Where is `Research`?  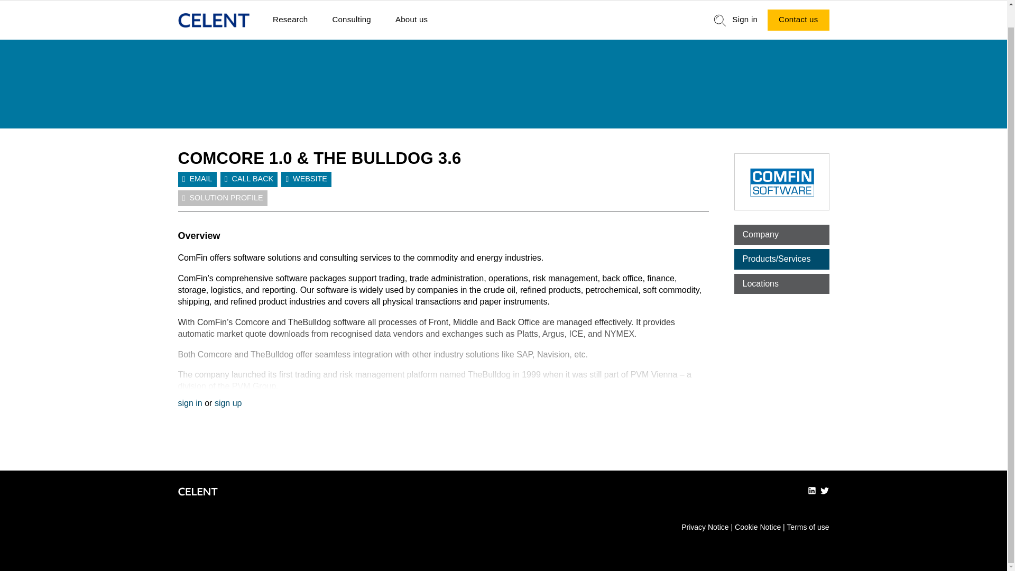 Research is located at coordinates (290, 20).